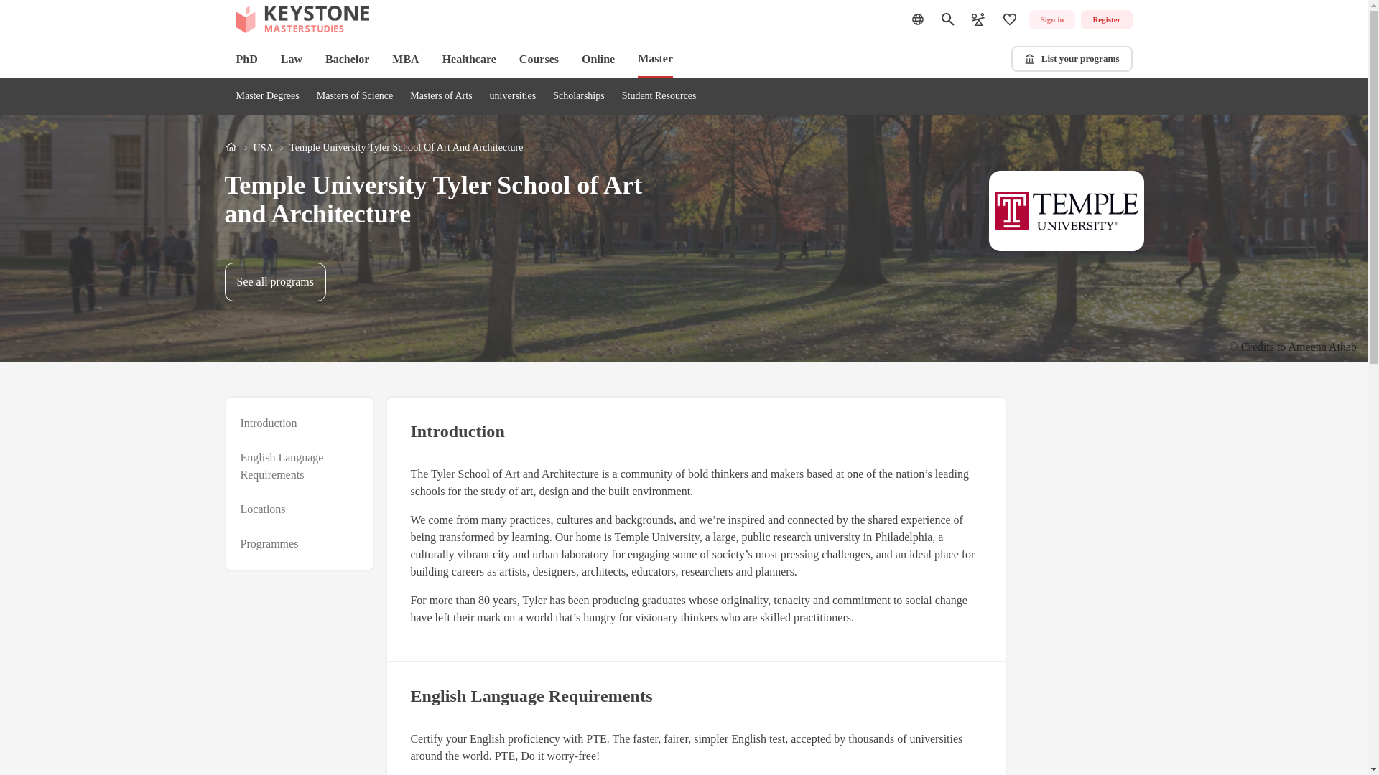  What do you see at coordinates (1072, 59) in the screenshot?
I see `Programmes` at bounding box center [1072, 59].